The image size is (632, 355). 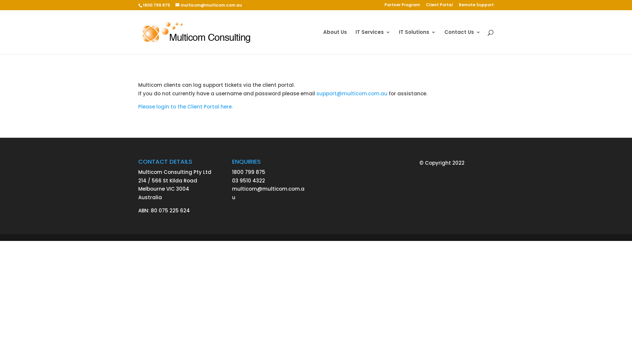 I want to click on support@multicom.com.au, so click(x=352, y=93).